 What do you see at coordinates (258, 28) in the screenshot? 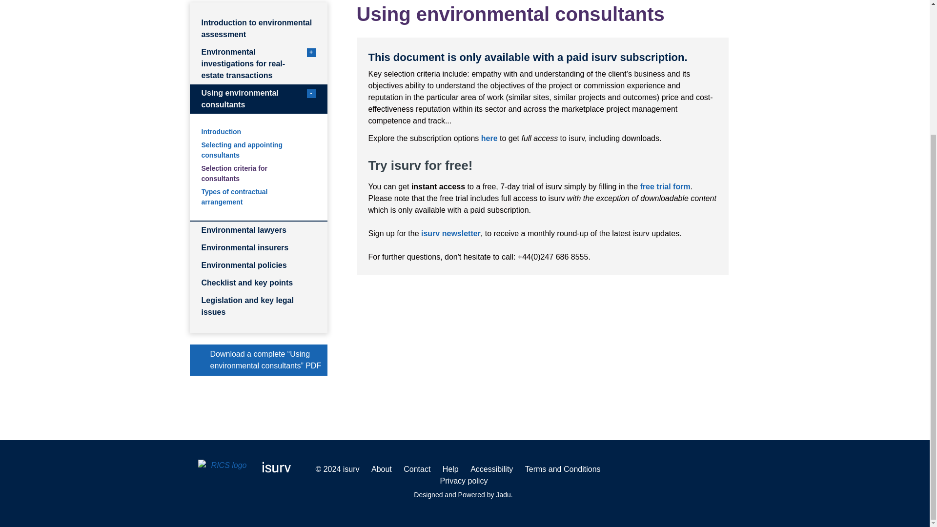
I see `isurv newsletter` at bounding box center [258, 28].